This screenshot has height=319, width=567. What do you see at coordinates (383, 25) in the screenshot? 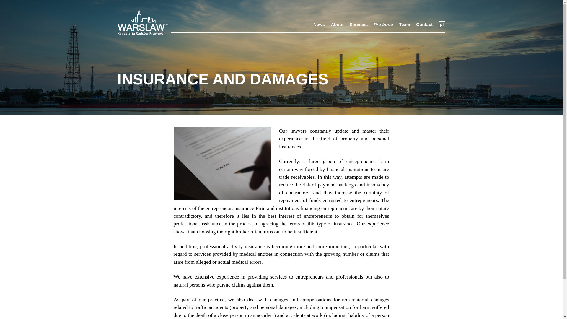
I see `Pro bono` at bounding box center [383, 25].